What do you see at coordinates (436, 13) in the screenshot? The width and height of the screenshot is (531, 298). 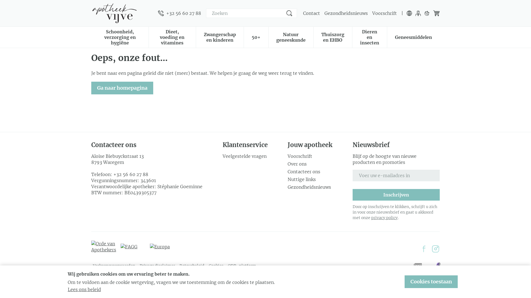 I see `Winkelwagen` at bounding box center [436, 13].